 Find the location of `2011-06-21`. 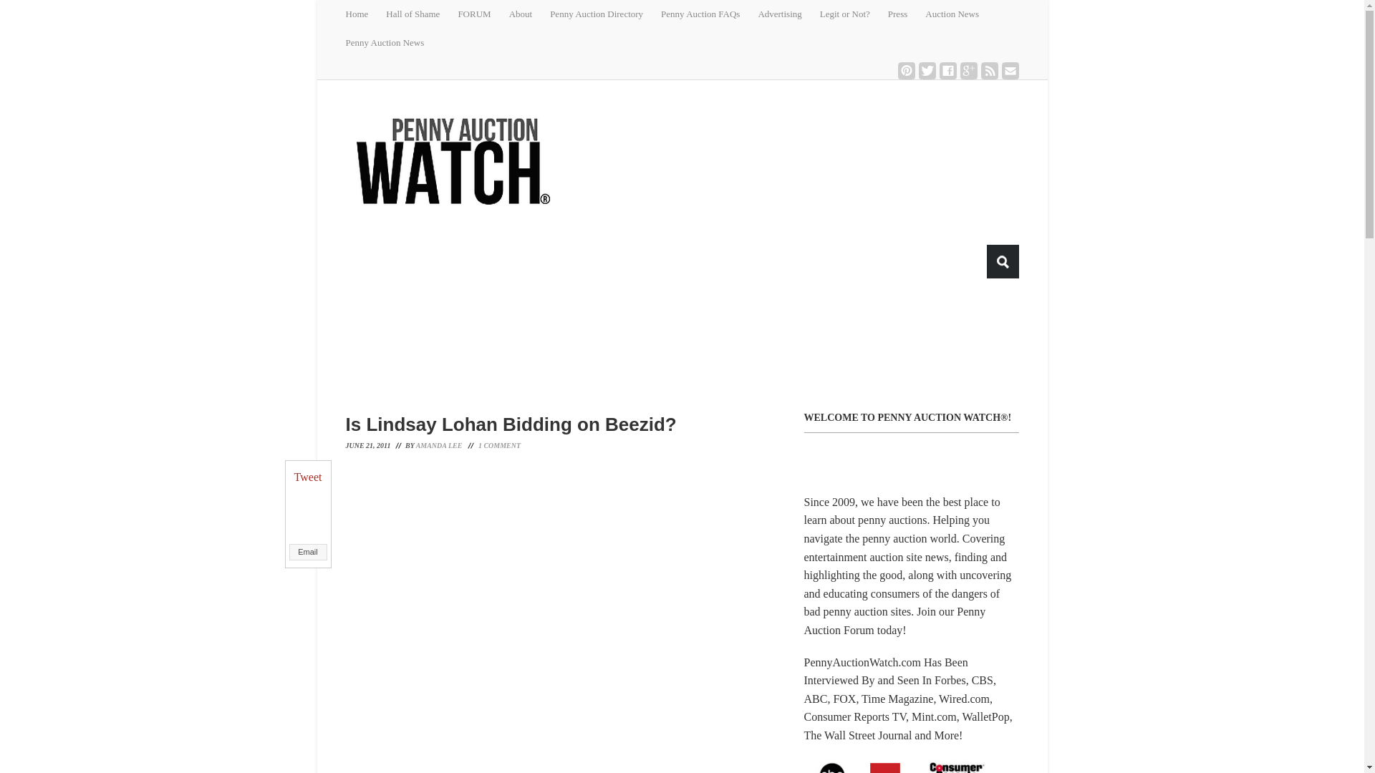

2011-06-21 is located at coordinates (372, 445).